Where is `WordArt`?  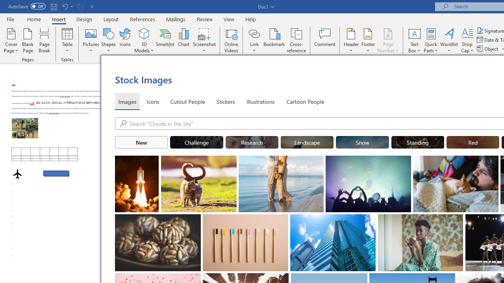
WordArt is located at coordinates (449, 40).